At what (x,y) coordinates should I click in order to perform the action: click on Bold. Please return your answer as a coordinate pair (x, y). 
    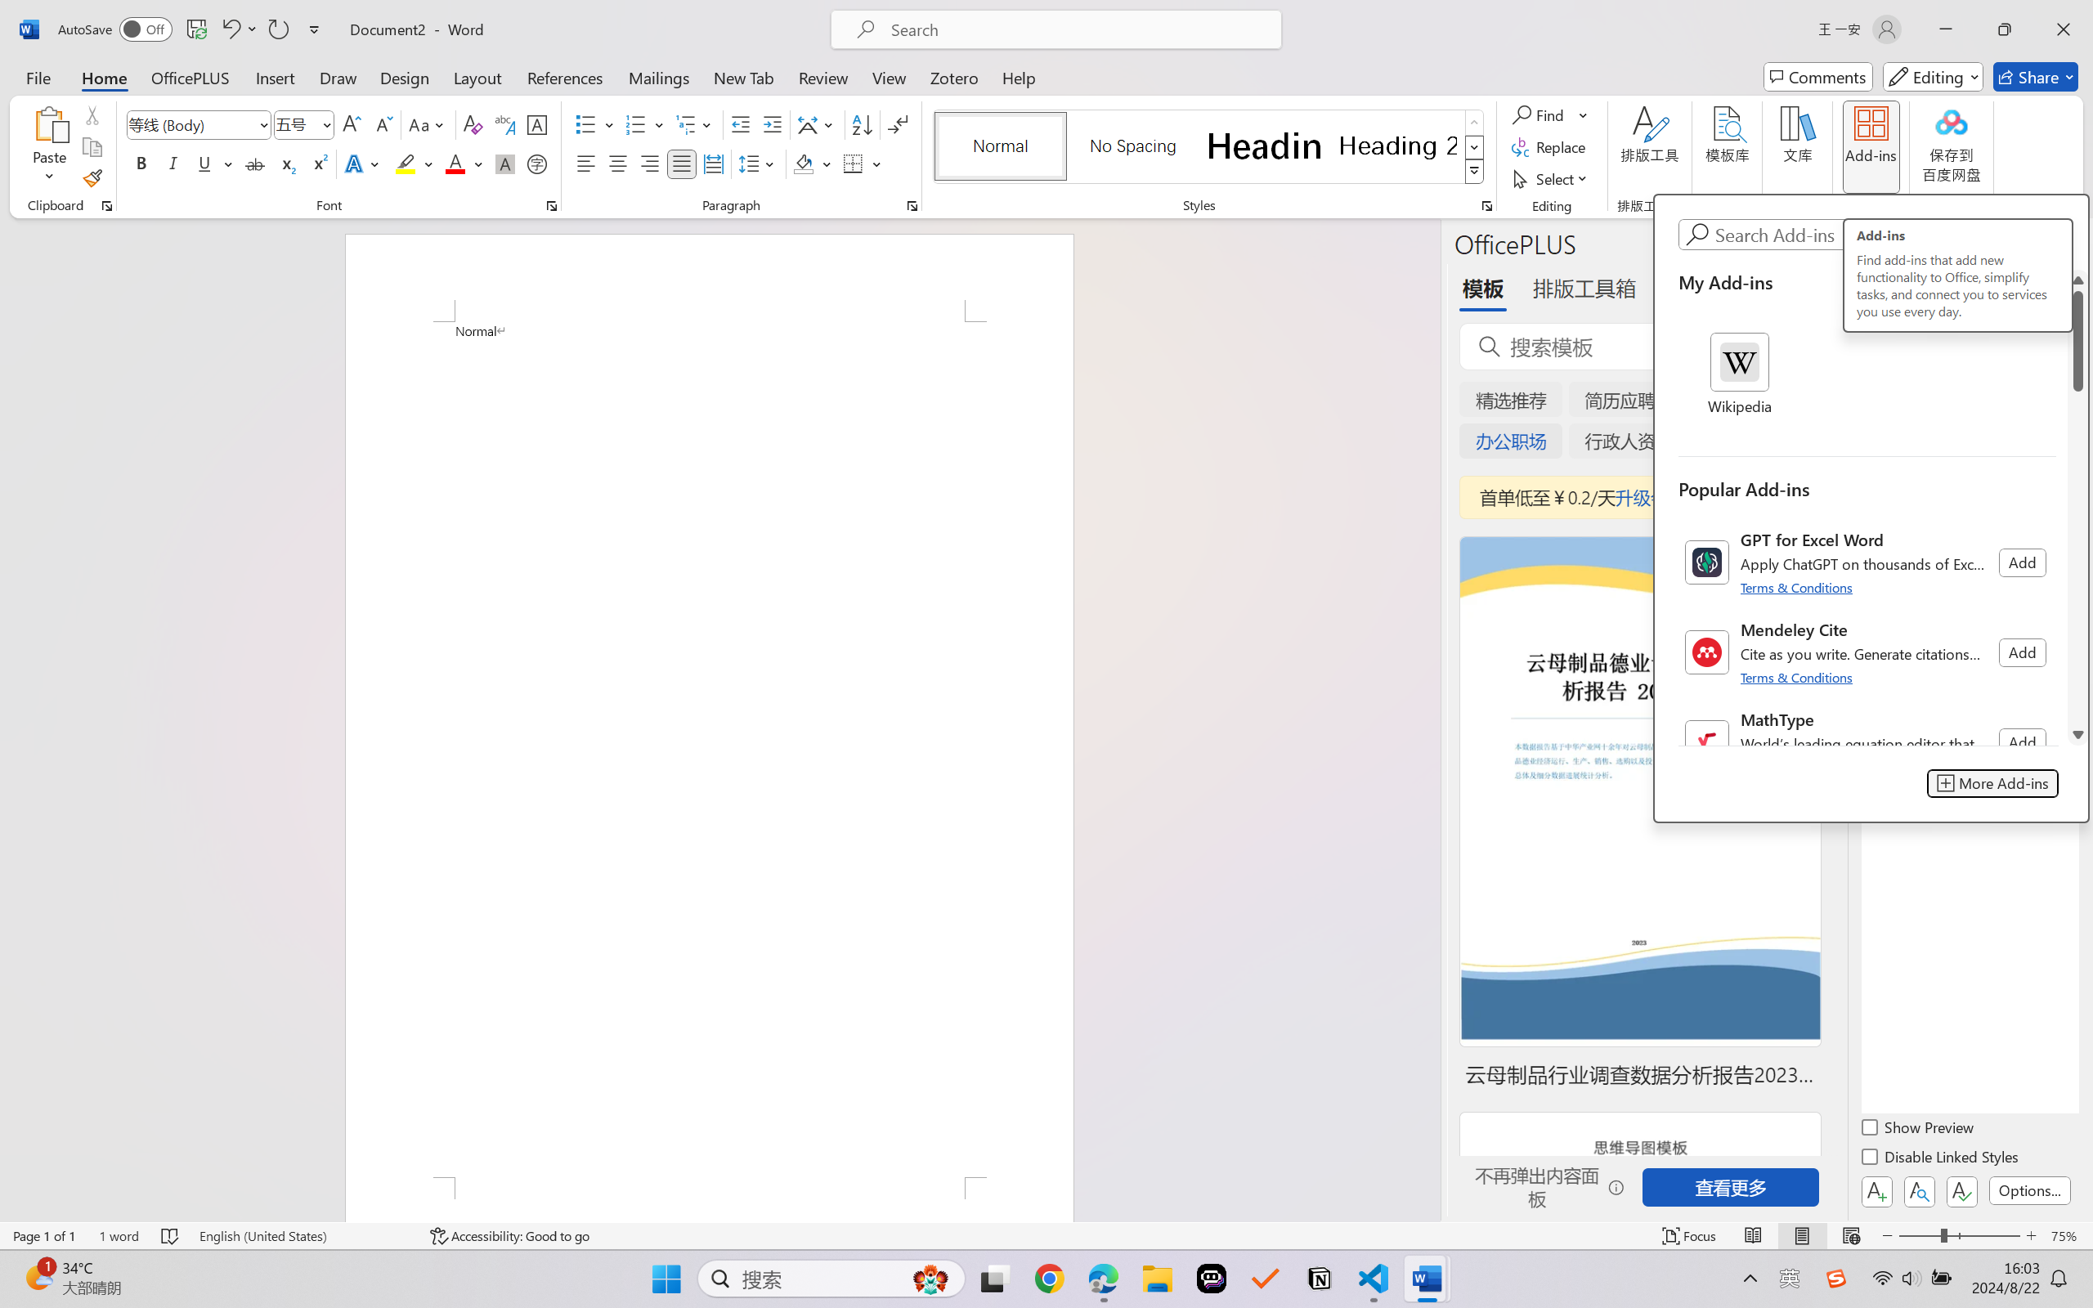
    Looking at the image, I should click on (142, 163).